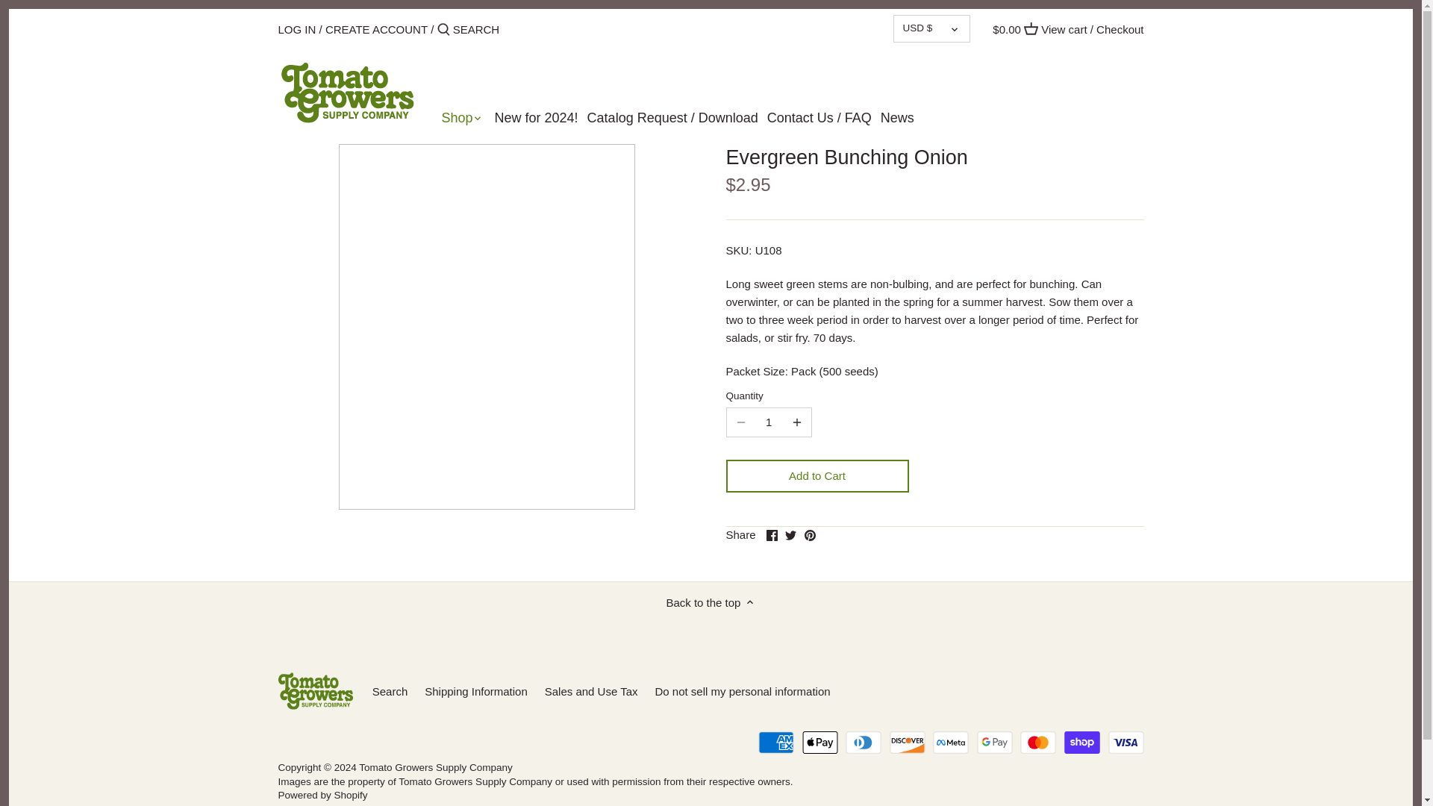 Image resolution: width=1433 pixels, height=806 pixels. What do you see at coordinates (1082, 742) in the screenshot?
I see `Shop Pay` at bounding box center [1082, 742].